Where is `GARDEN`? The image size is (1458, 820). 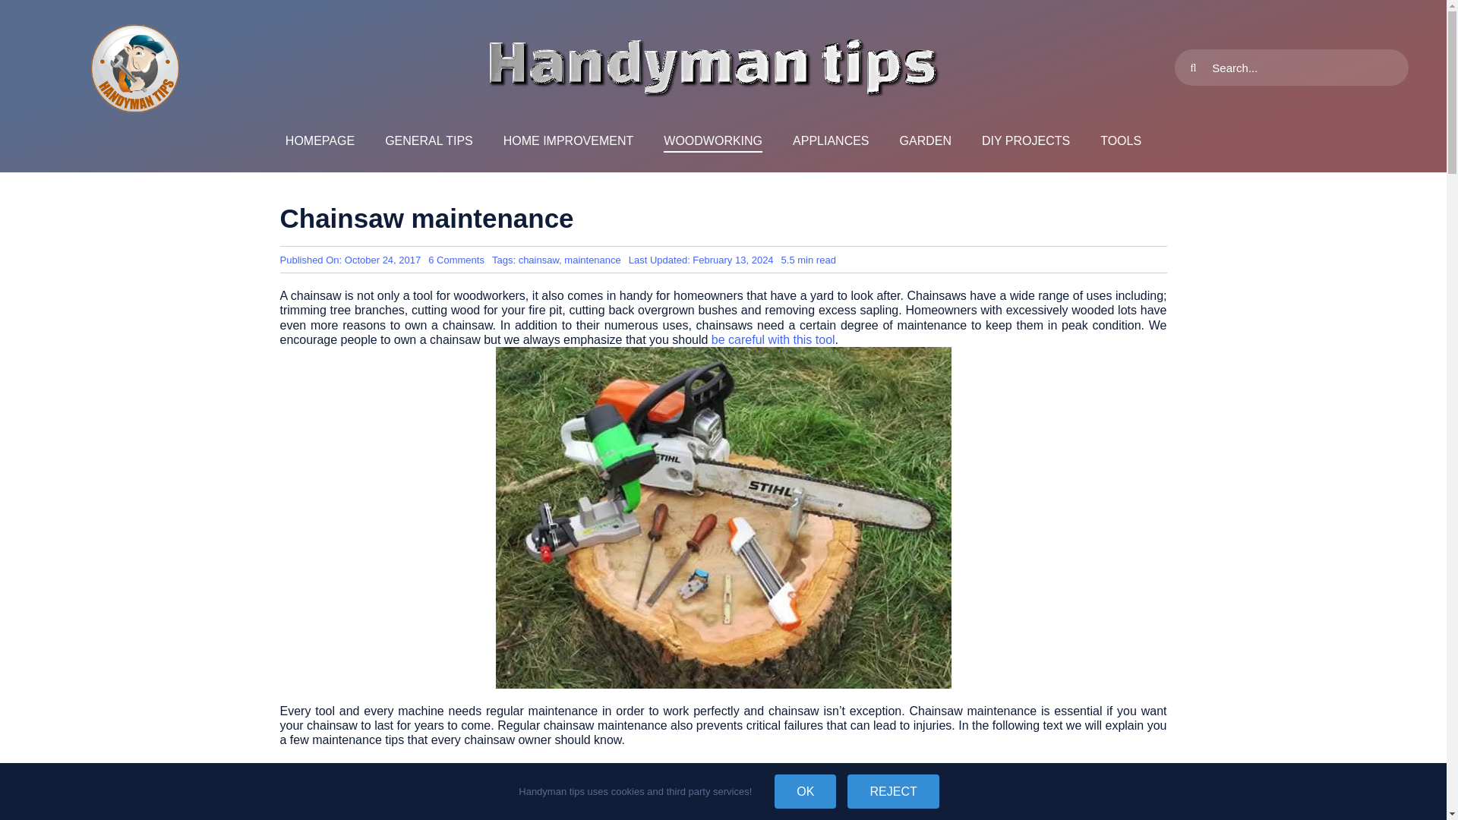 GARDEN is located at coordinates (568, 141).